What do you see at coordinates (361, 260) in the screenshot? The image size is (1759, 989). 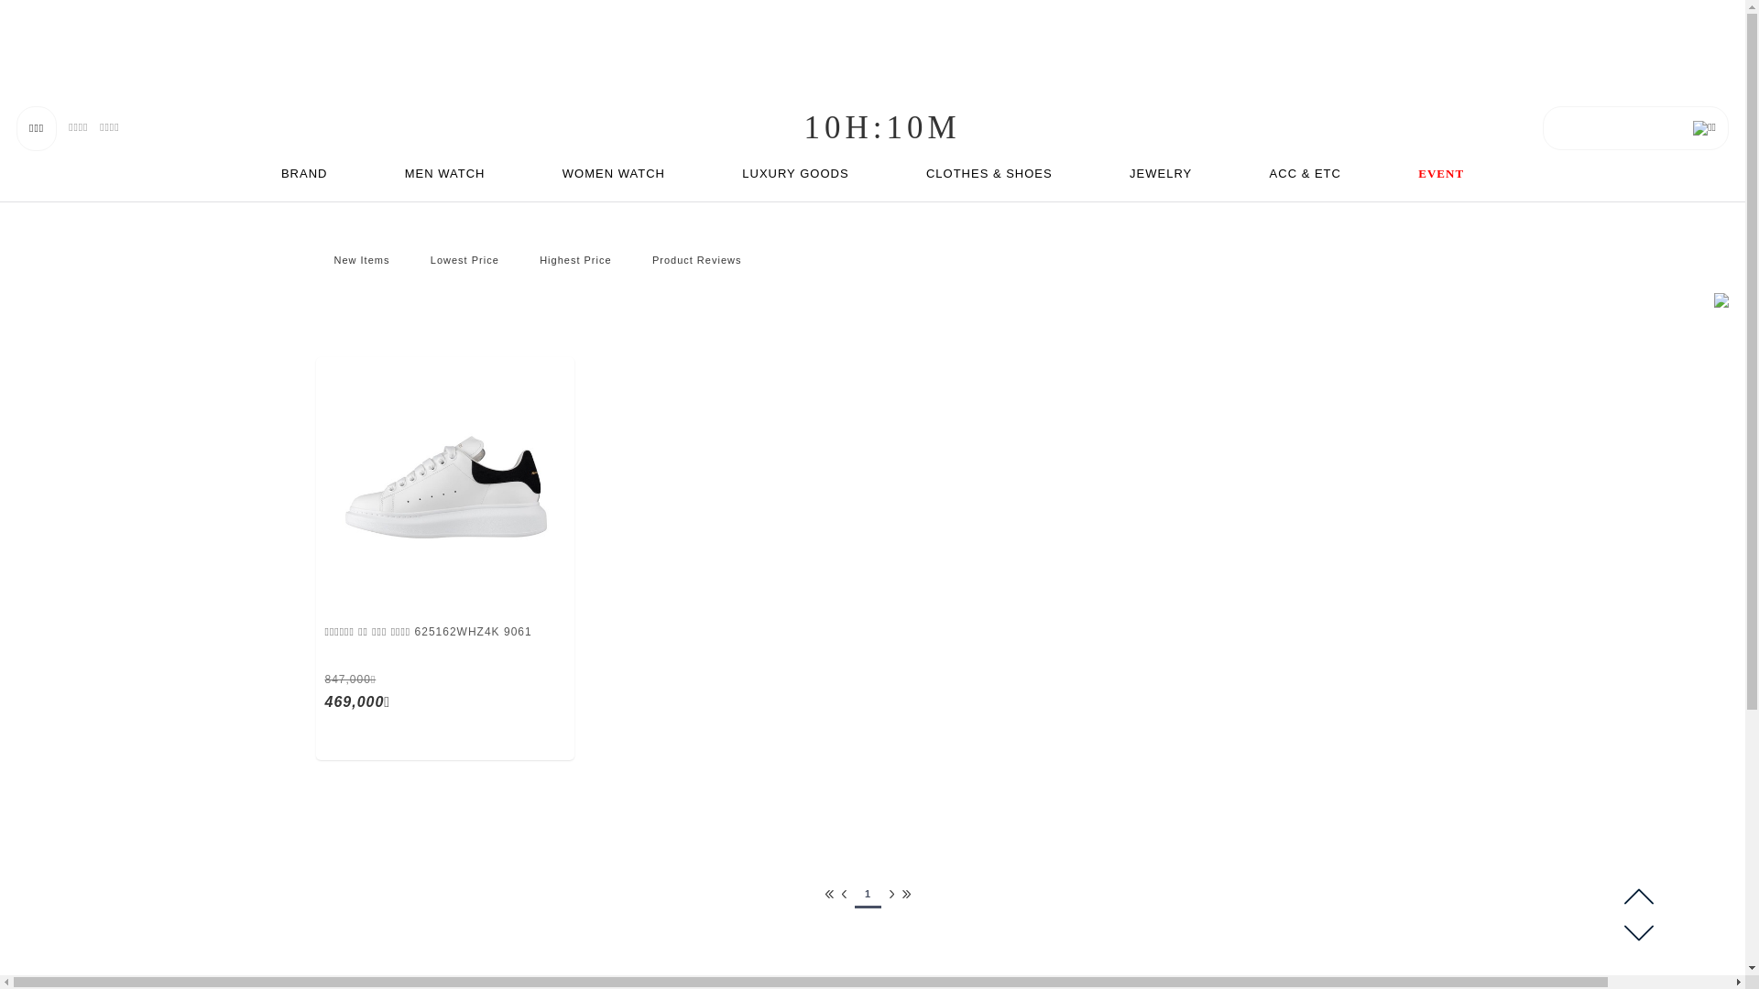 I see `New Items` at bounding box center [361, 260].